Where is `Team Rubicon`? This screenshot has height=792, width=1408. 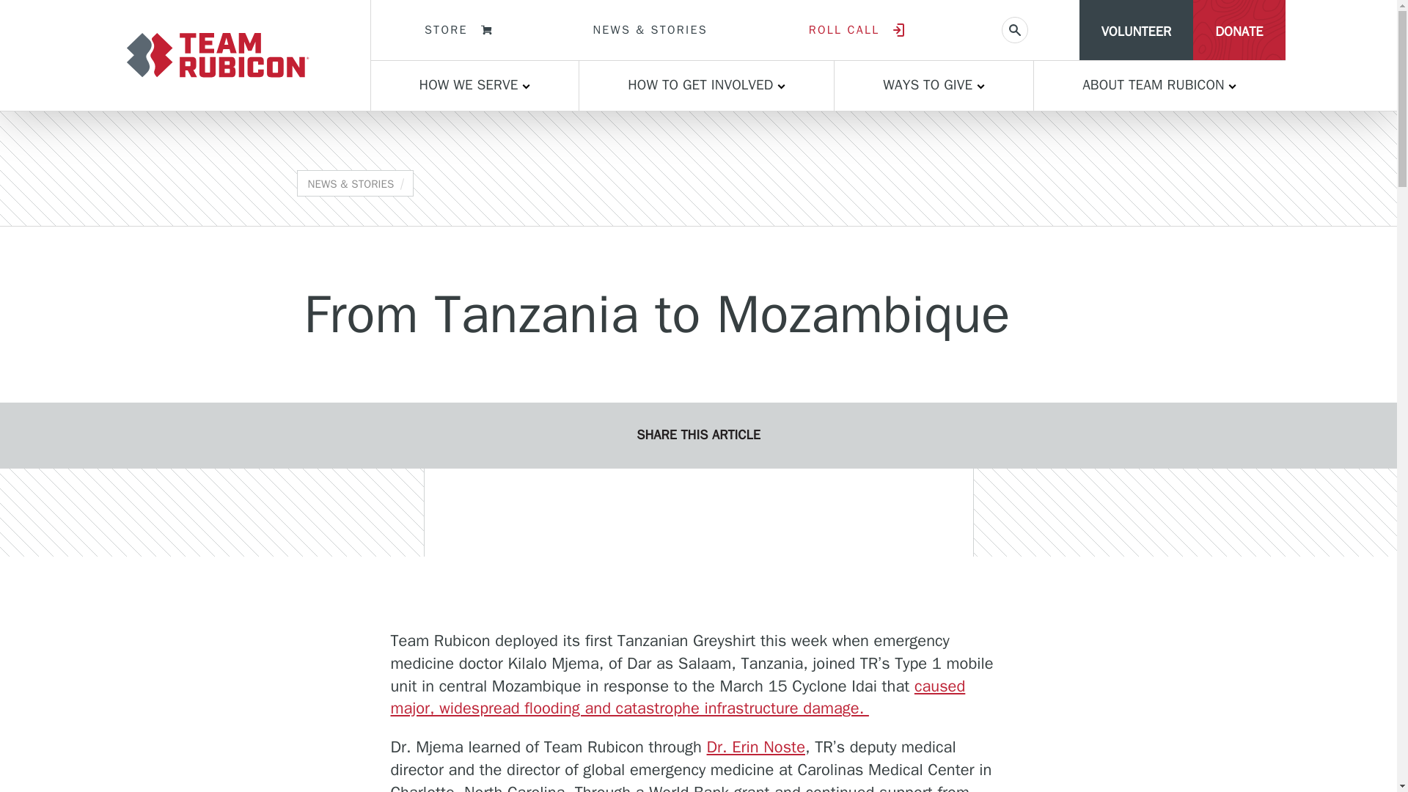
Team Rubicon is located at coordinates (216, 54).